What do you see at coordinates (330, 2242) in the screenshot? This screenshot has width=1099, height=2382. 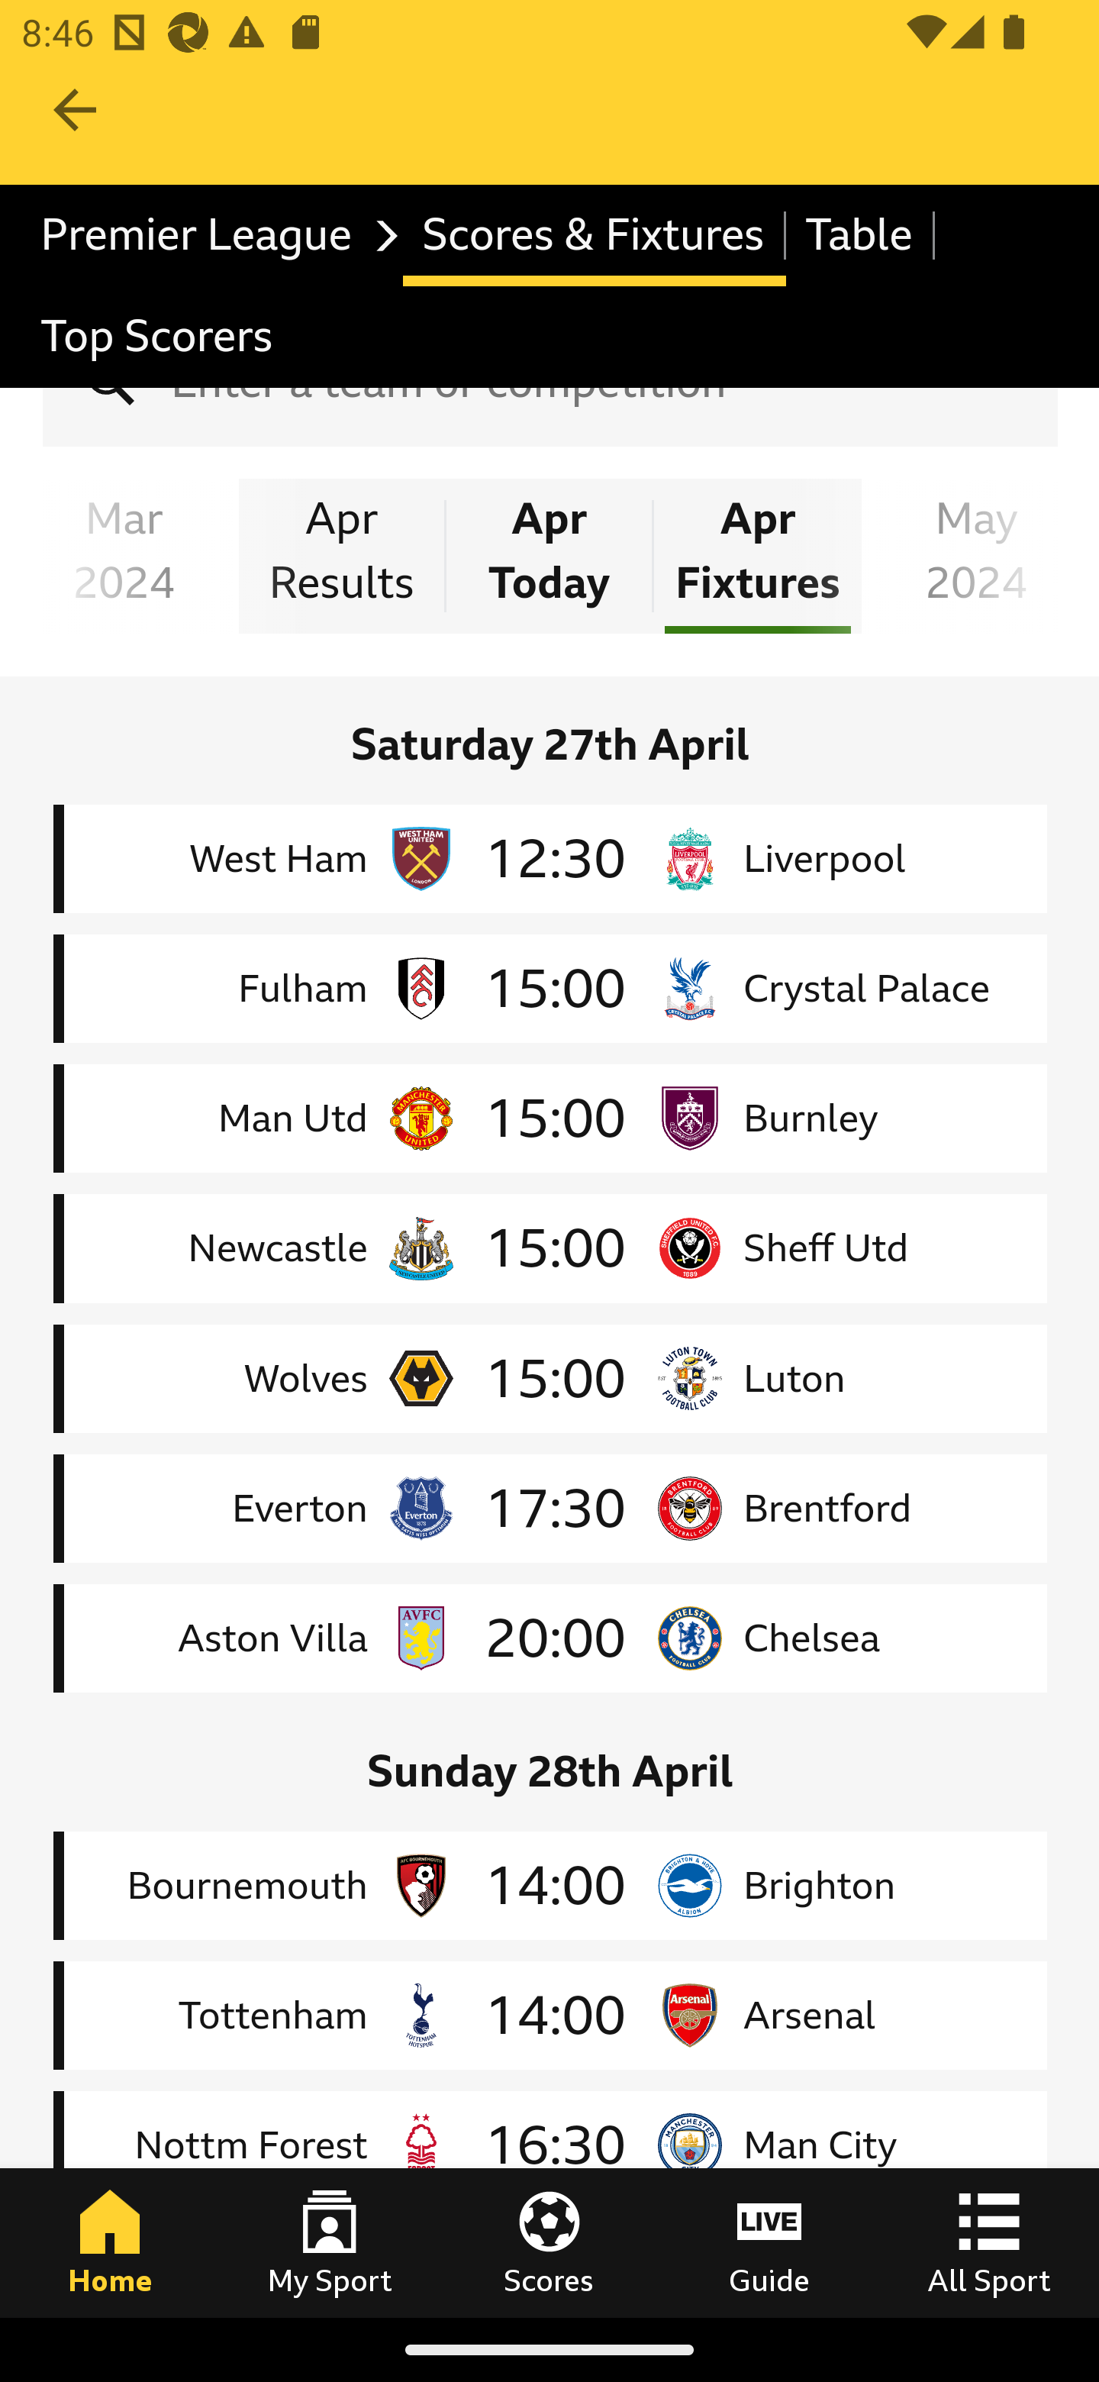 I see `My Sport` at bounding box center [330, 2242].